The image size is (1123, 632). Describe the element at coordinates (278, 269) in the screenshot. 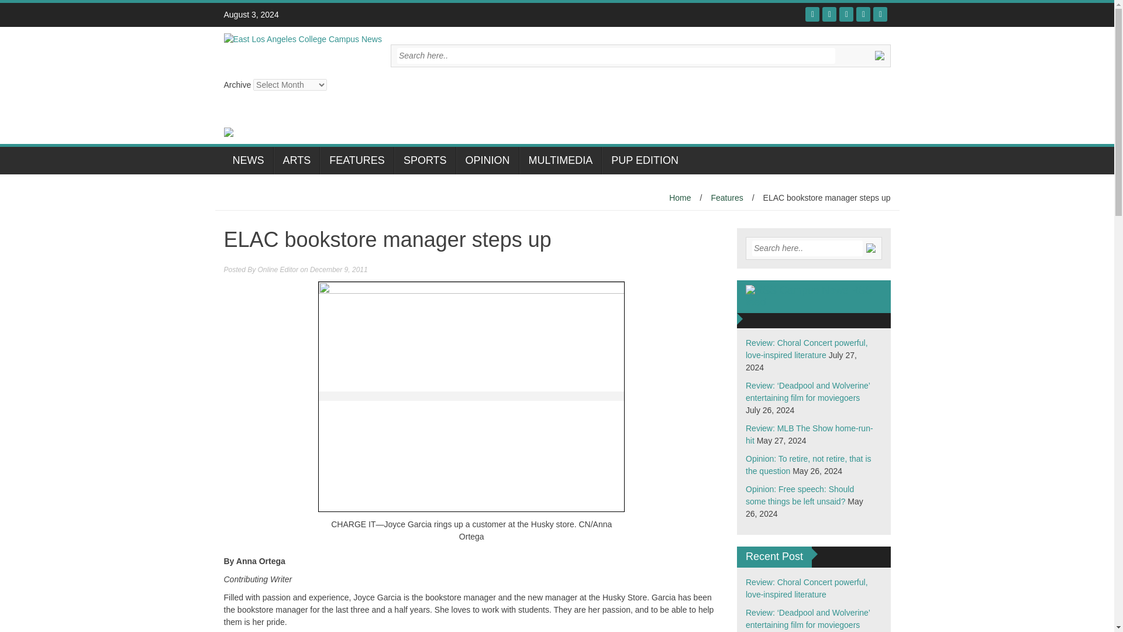

I see `Posts by Online Editor` at that location.